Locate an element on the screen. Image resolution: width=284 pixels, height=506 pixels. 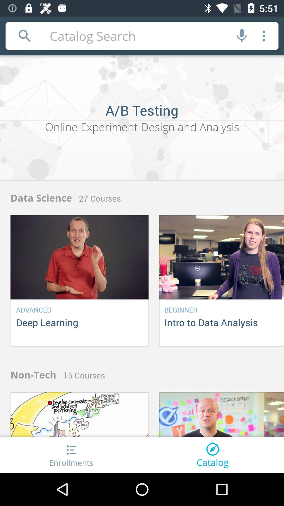
enter speech to text mode is located at coordinates (242, 36).